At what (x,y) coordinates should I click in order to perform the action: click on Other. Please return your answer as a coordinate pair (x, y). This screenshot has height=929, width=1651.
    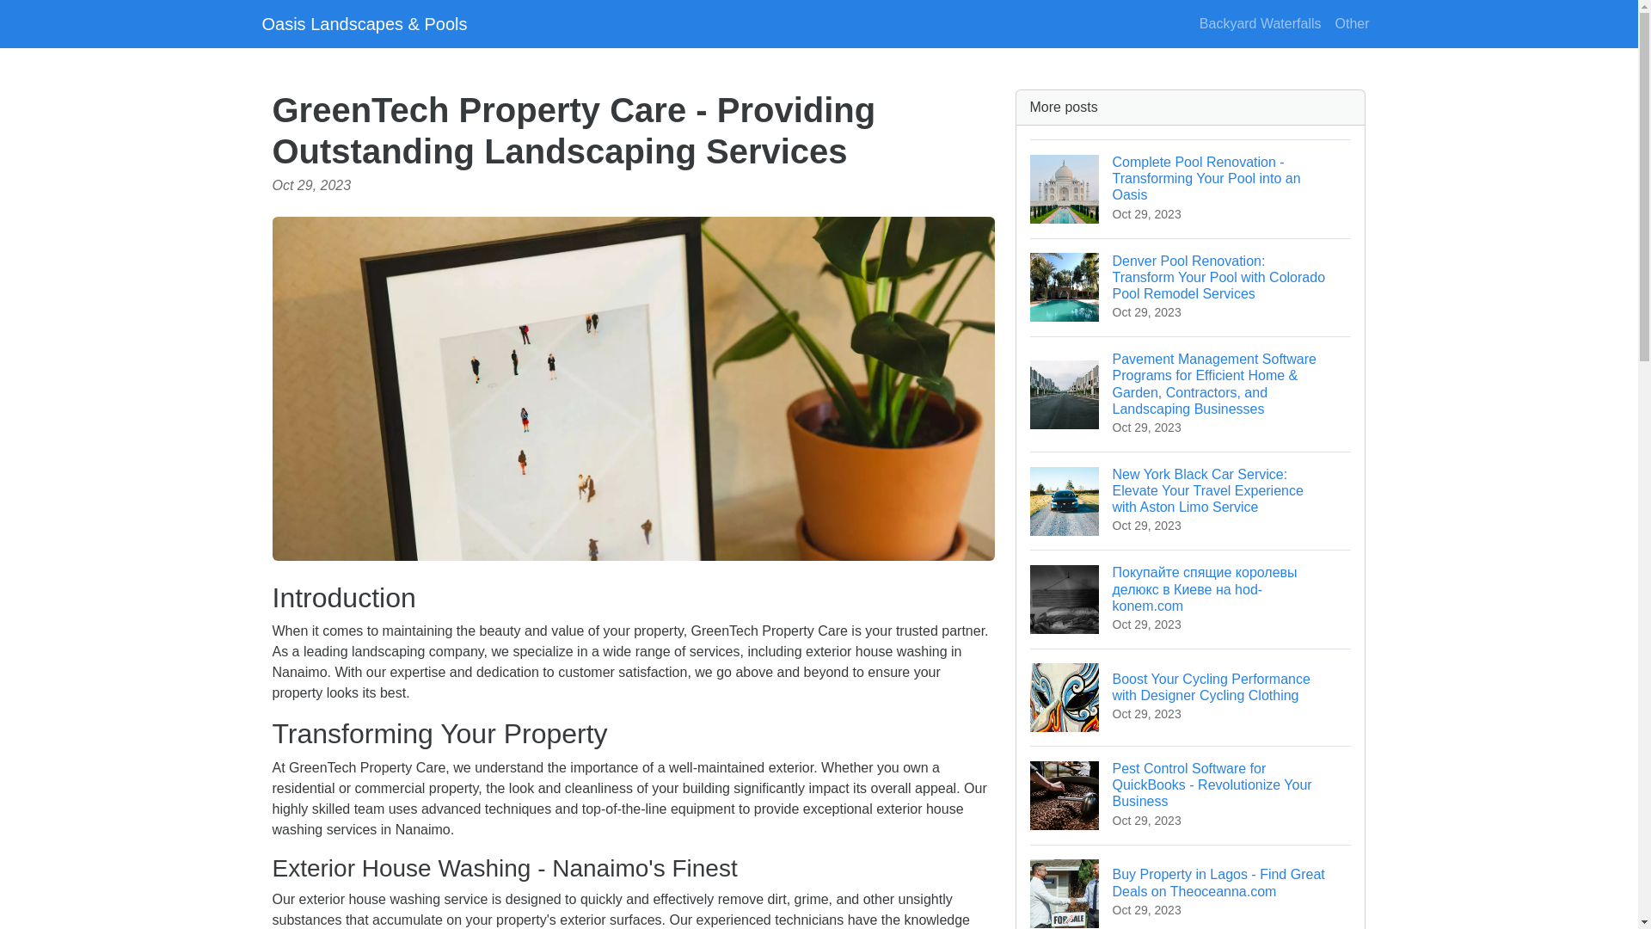
    Looking at the image, I should click on (1351, 23).